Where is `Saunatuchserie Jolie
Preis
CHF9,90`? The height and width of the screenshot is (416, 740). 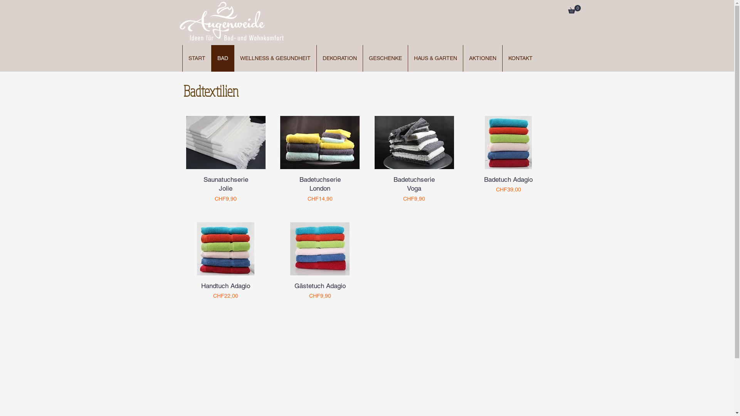
Saunatuchserie Jolie
Preis
CHF9,90 is located at coordinates (226, 190).